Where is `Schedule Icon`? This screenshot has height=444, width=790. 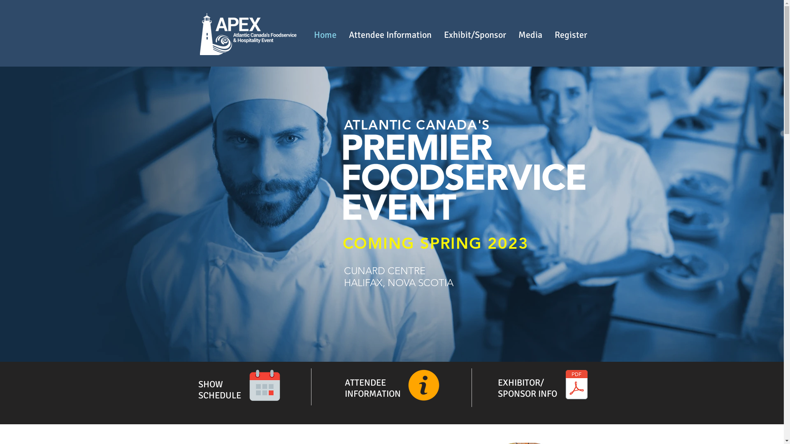
Schedule Icon is located at coordinates (265, 385).